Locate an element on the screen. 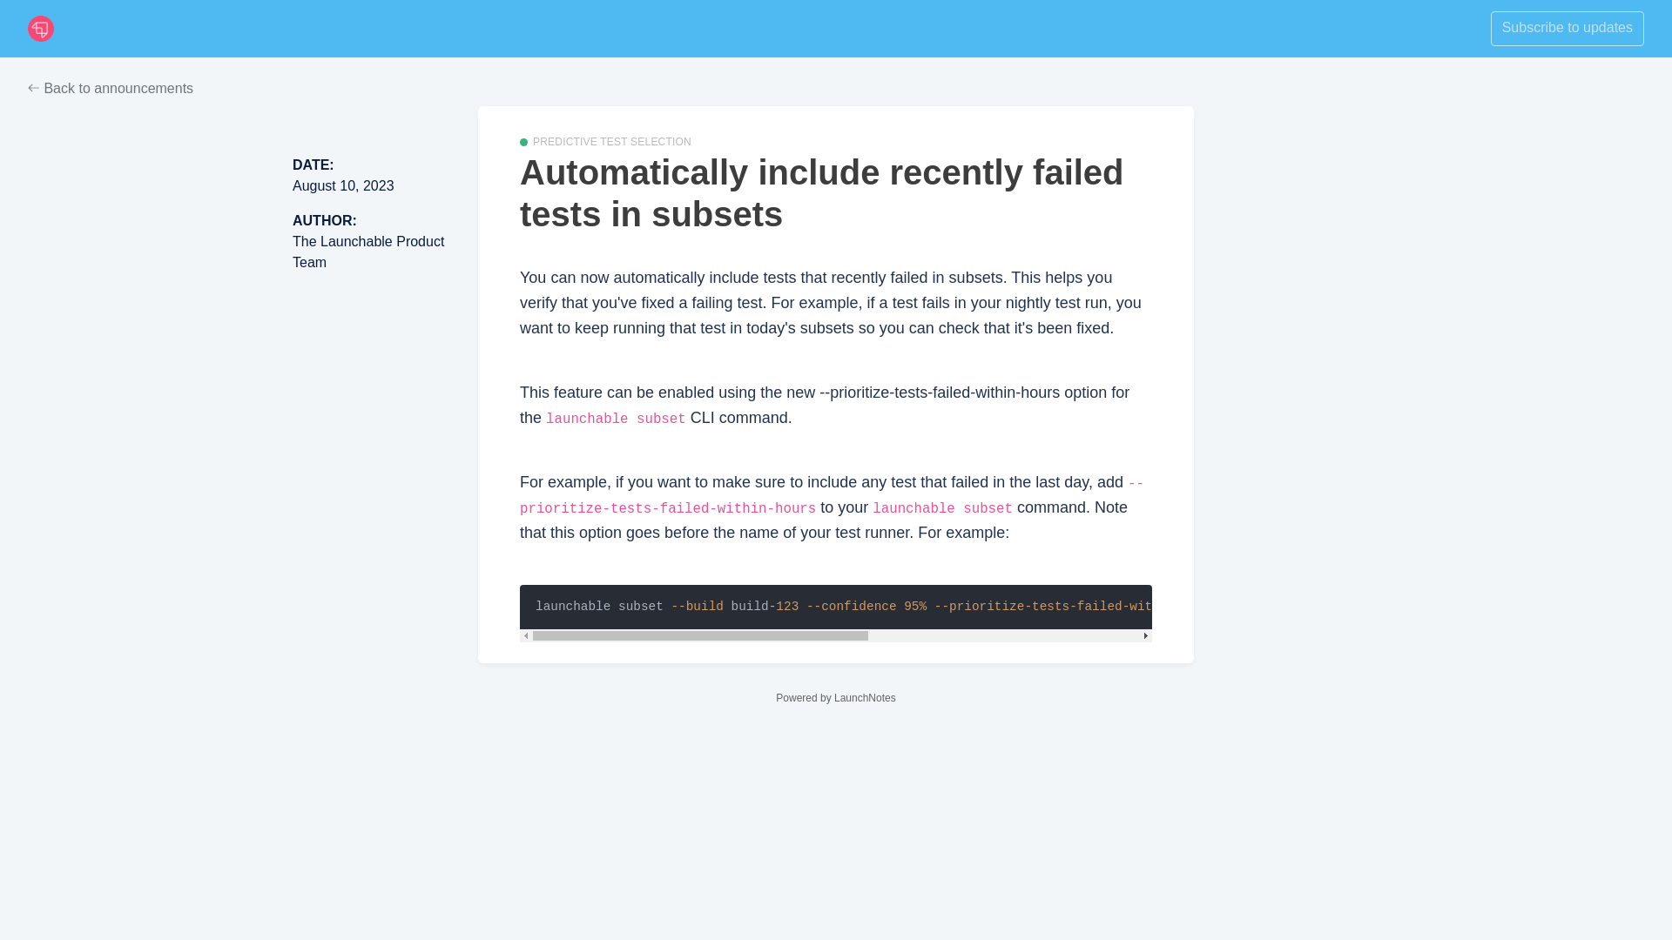 Image resolution: width=1672 pixels, height=940 pixels. arrow-left Back to announcements is located at coordinates (111, 89).